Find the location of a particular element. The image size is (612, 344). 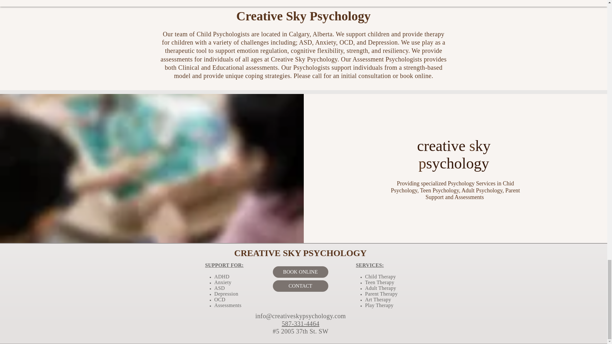

ASD is located at coordinates (219, 288).